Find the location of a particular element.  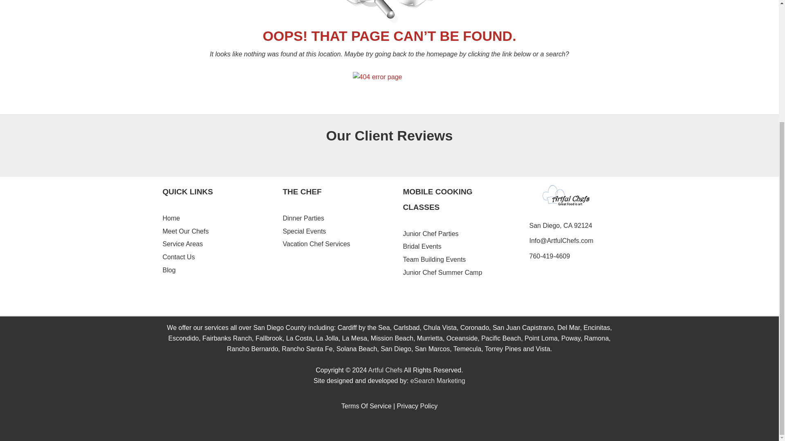

Home is located at coordinates (171, 218).